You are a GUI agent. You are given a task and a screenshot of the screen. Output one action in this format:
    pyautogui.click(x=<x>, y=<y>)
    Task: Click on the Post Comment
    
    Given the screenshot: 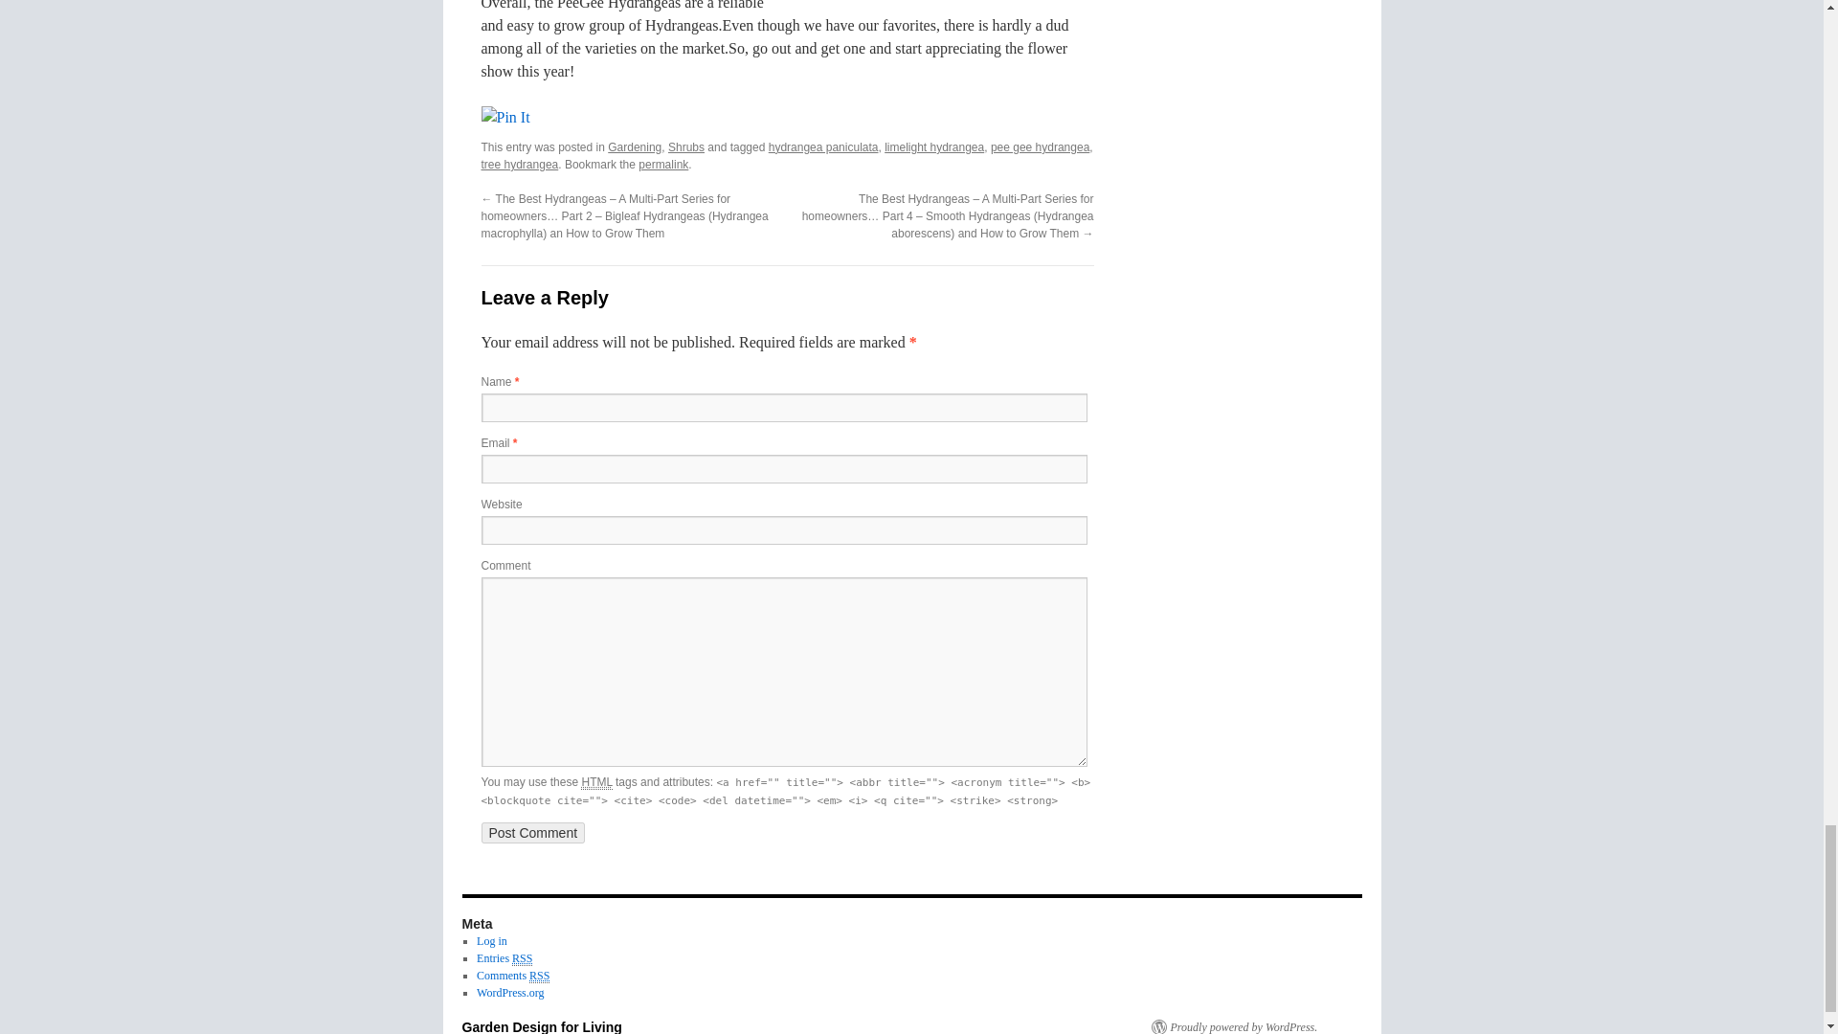 What is the action you would take?
    pyautogui.click(x=532, y=833)
    